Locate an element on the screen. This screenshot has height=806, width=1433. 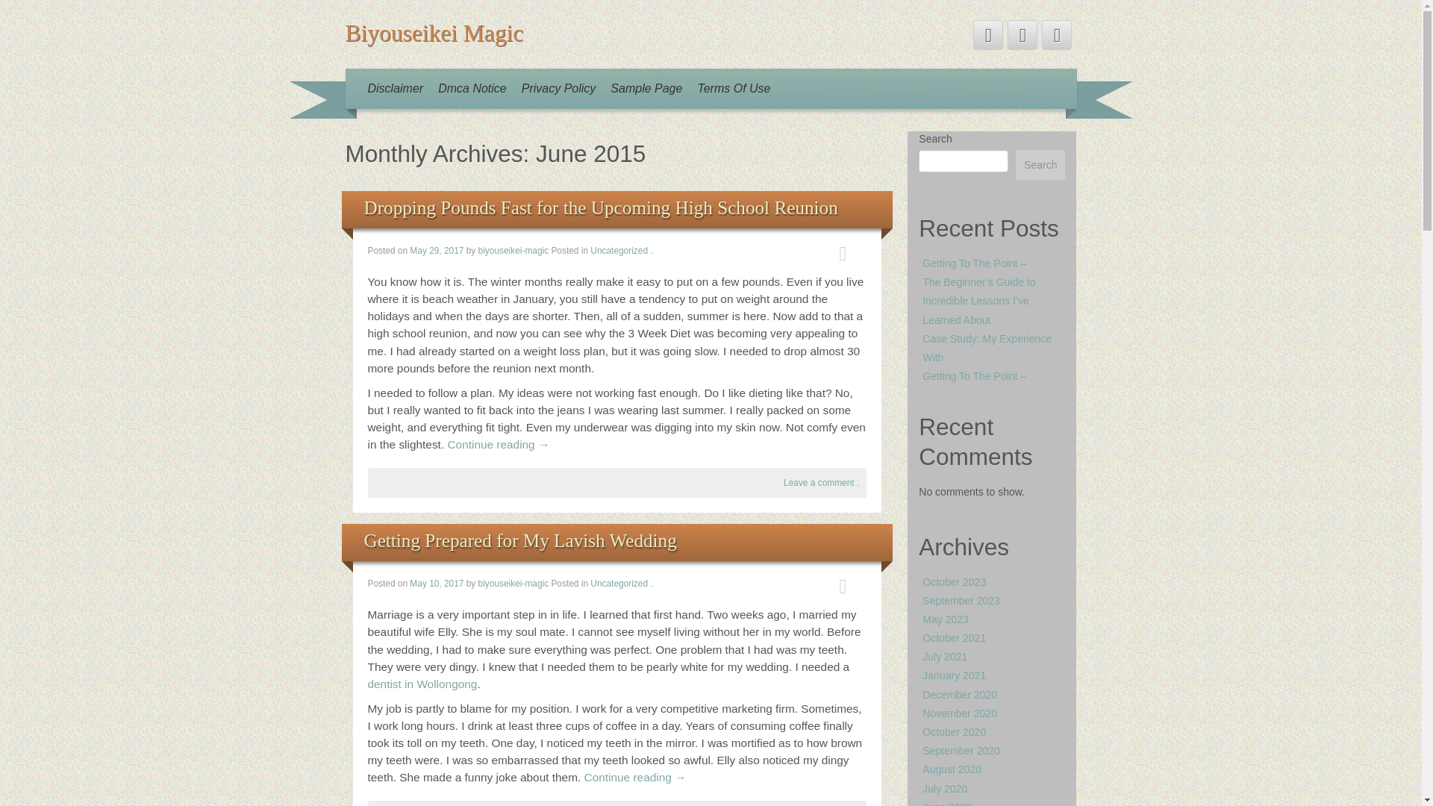
Biyouseikei Magic is located at coordinates (434, 33).